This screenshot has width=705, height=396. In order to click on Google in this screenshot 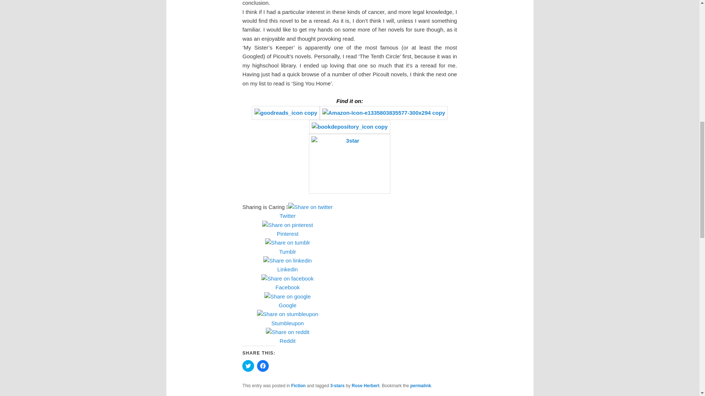, I will do `click(288, 305)`.